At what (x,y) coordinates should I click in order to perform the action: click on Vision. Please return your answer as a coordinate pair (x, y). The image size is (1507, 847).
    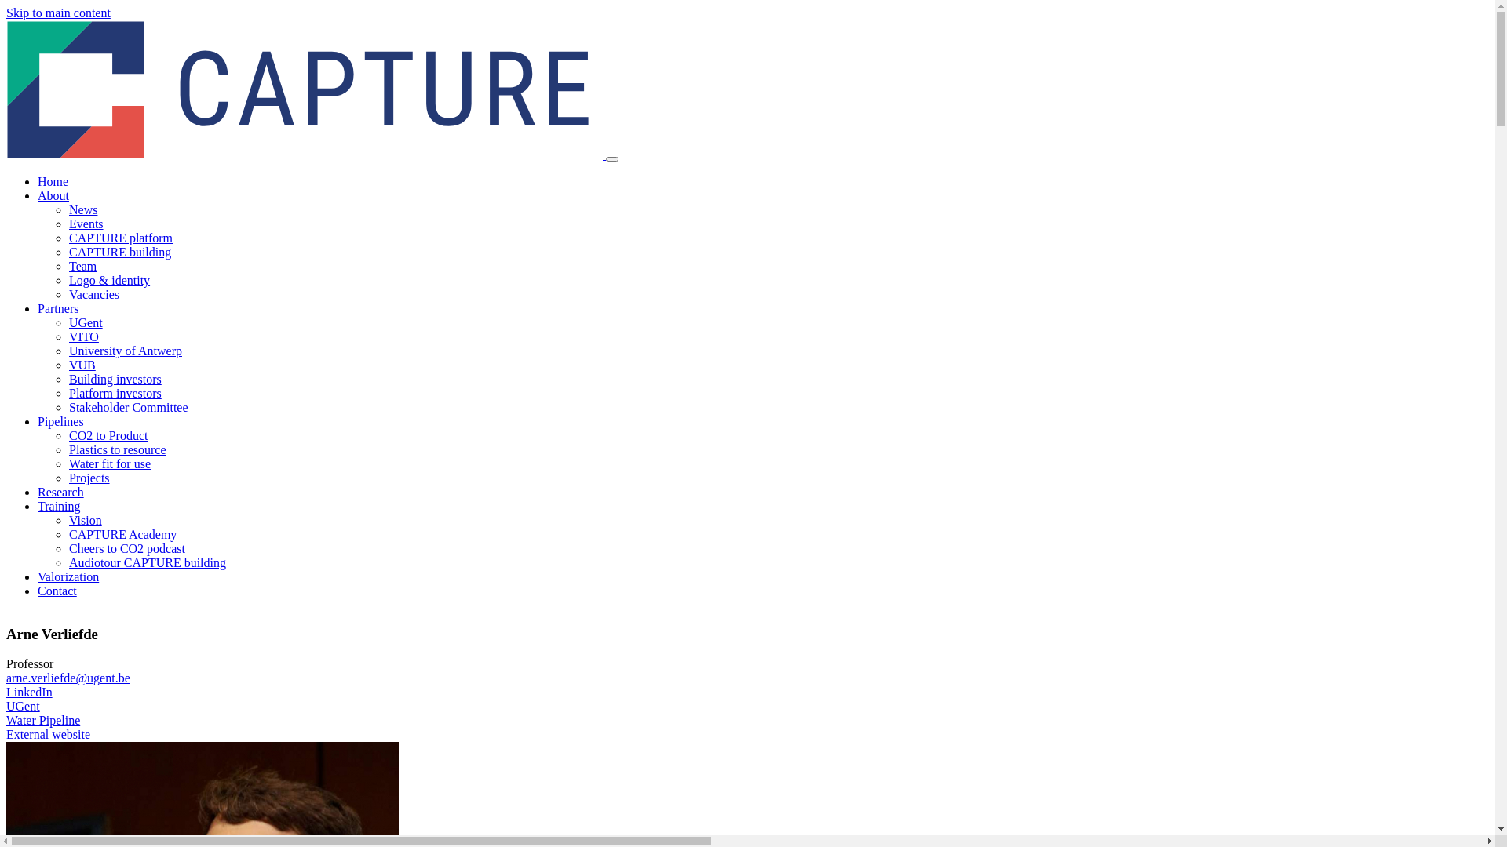
    Looking at the image, I should click on (86, 521).